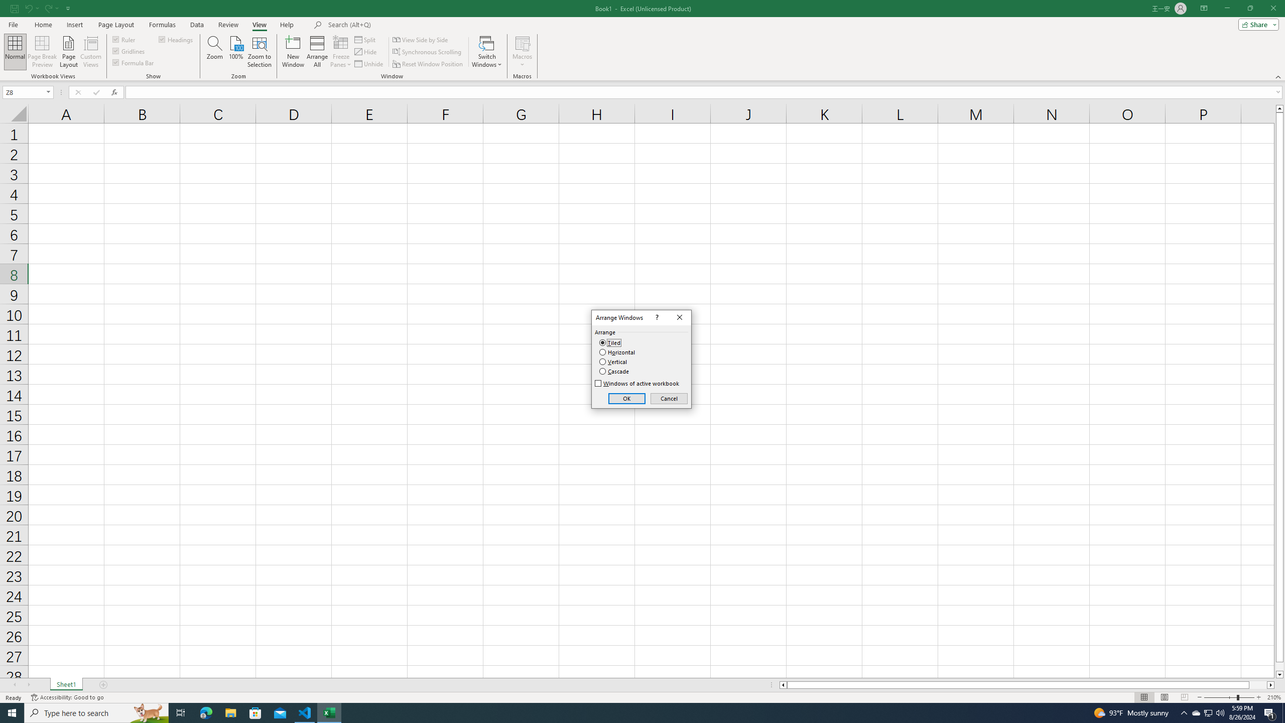 This screenshot has height=723, width=1285. Describe the element at coordinates (642, 40) in the screenshot. I see `Class: MsoCommandBar` at that location.